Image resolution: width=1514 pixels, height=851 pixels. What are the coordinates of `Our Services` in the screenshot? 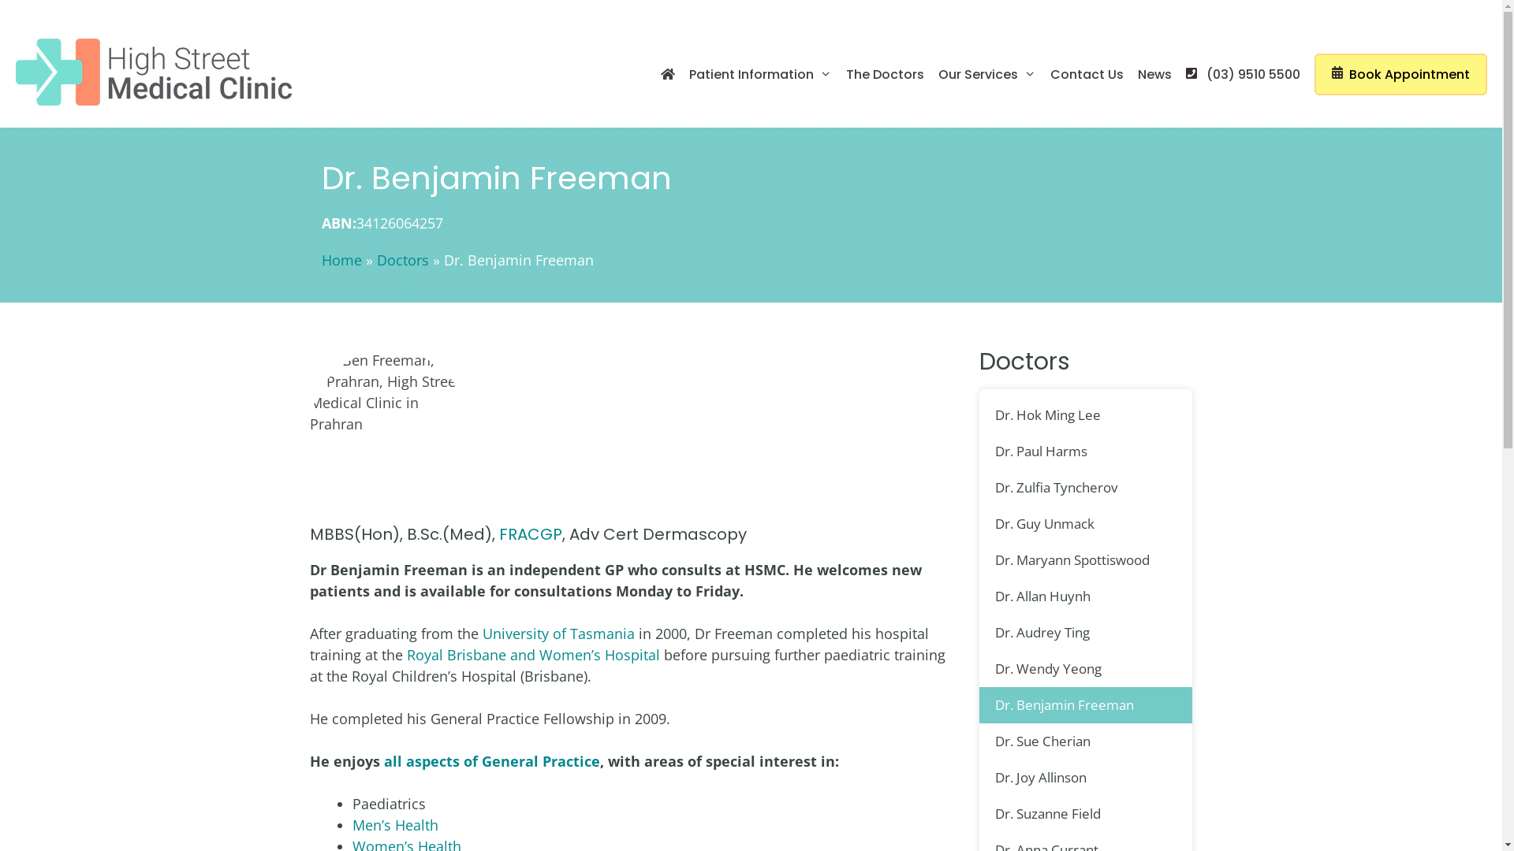 It's located at (987, 75).